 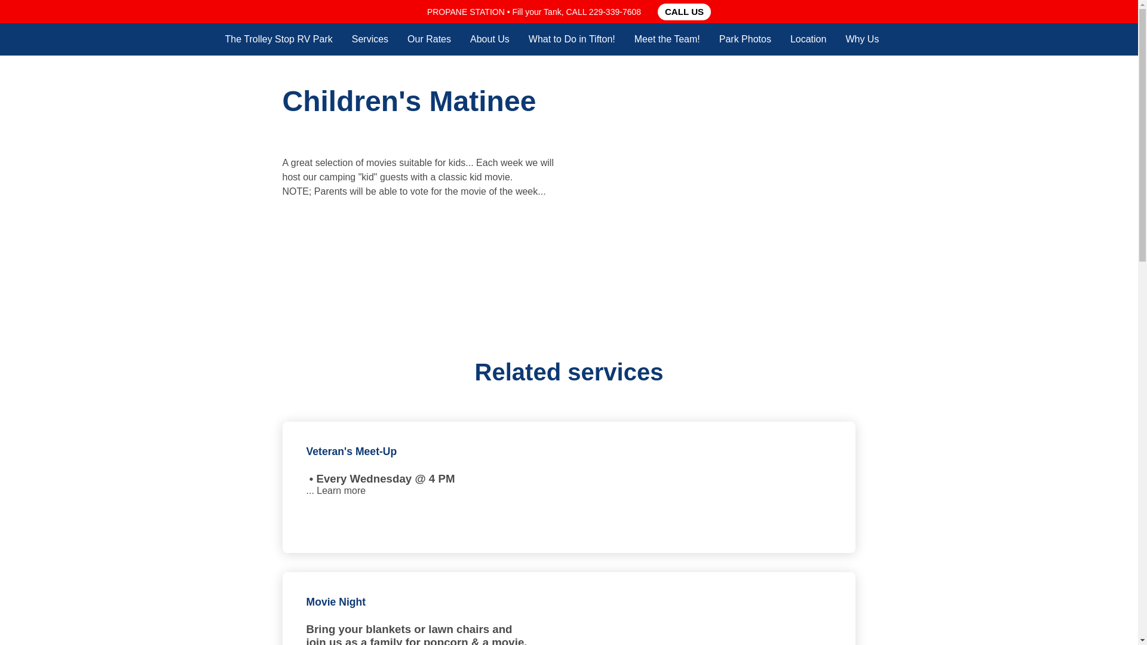 I want to click on CALL US, so click(x=684, y=12).